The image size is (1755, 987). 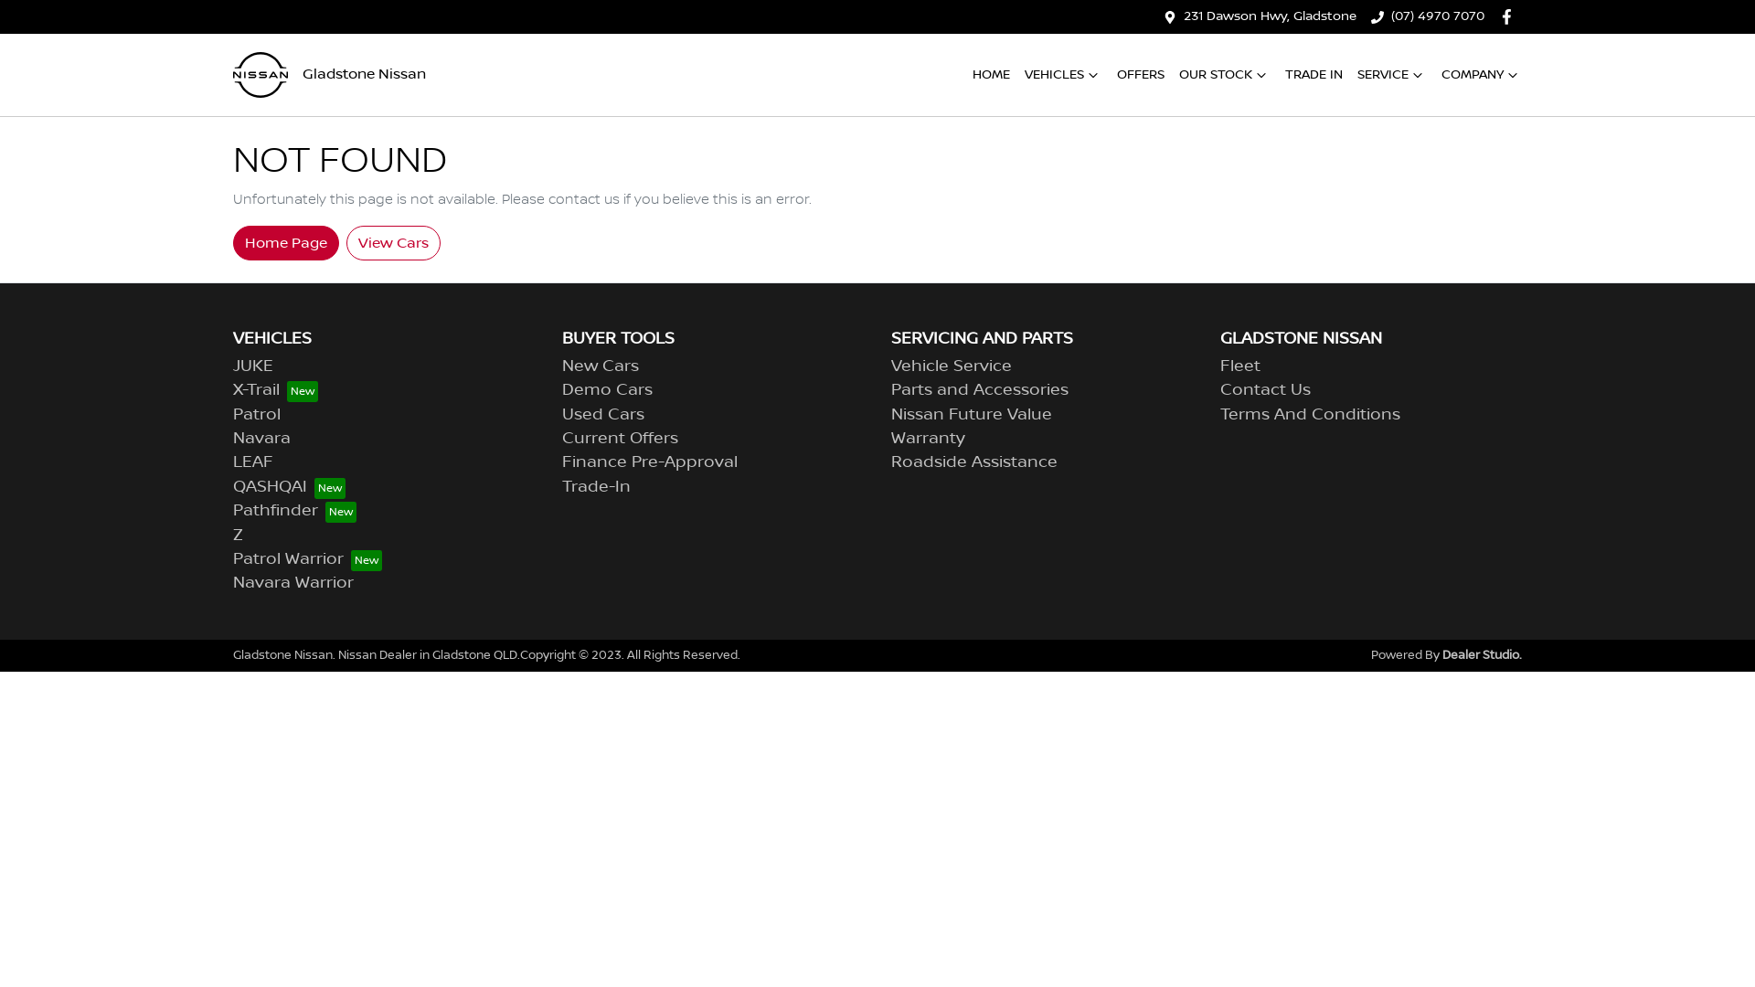 I want to click on View Cars, so click(x=393, y=242).